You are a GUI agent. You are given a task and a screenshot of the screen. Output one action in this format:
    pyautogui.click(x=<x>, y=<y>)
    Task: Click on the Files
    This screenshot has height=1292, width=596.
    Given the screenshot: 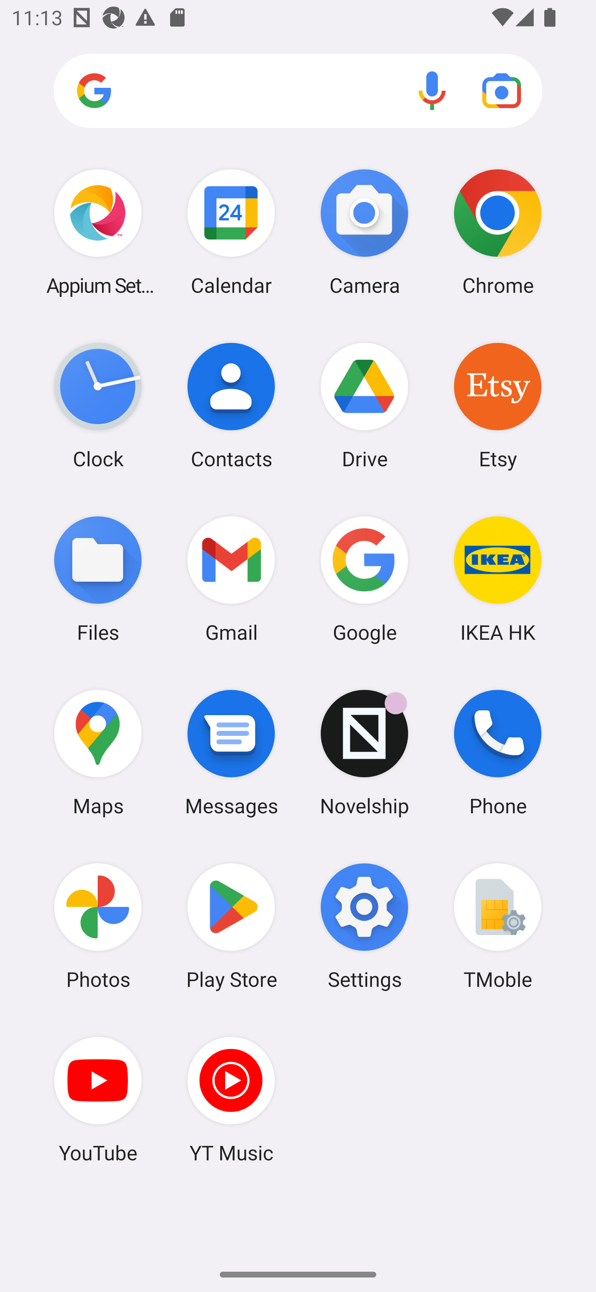 What is the action you would take?
    pyautogui.click(x=98, y=579)
    